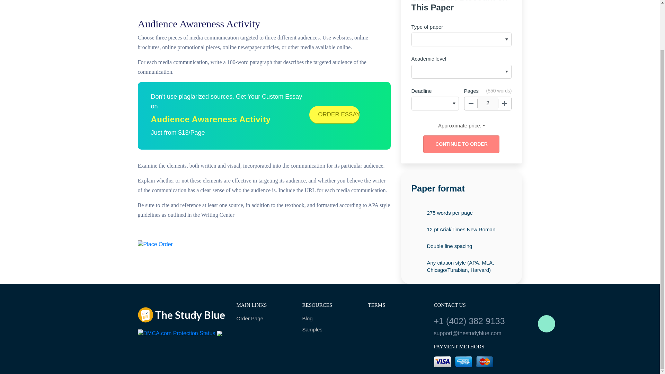 This screenshot has height=374, width=665. I want to click on DMCA.com Protection Status, so click(177, 332).